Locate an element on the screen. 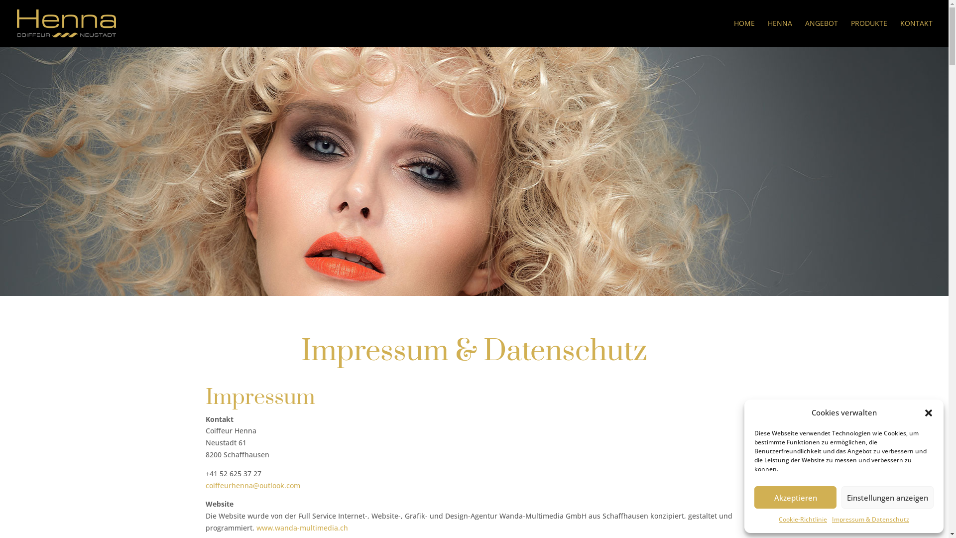 This screenshot has height=538, width=956. Cookie-Richtlinie is located at coordinates (803, 520).